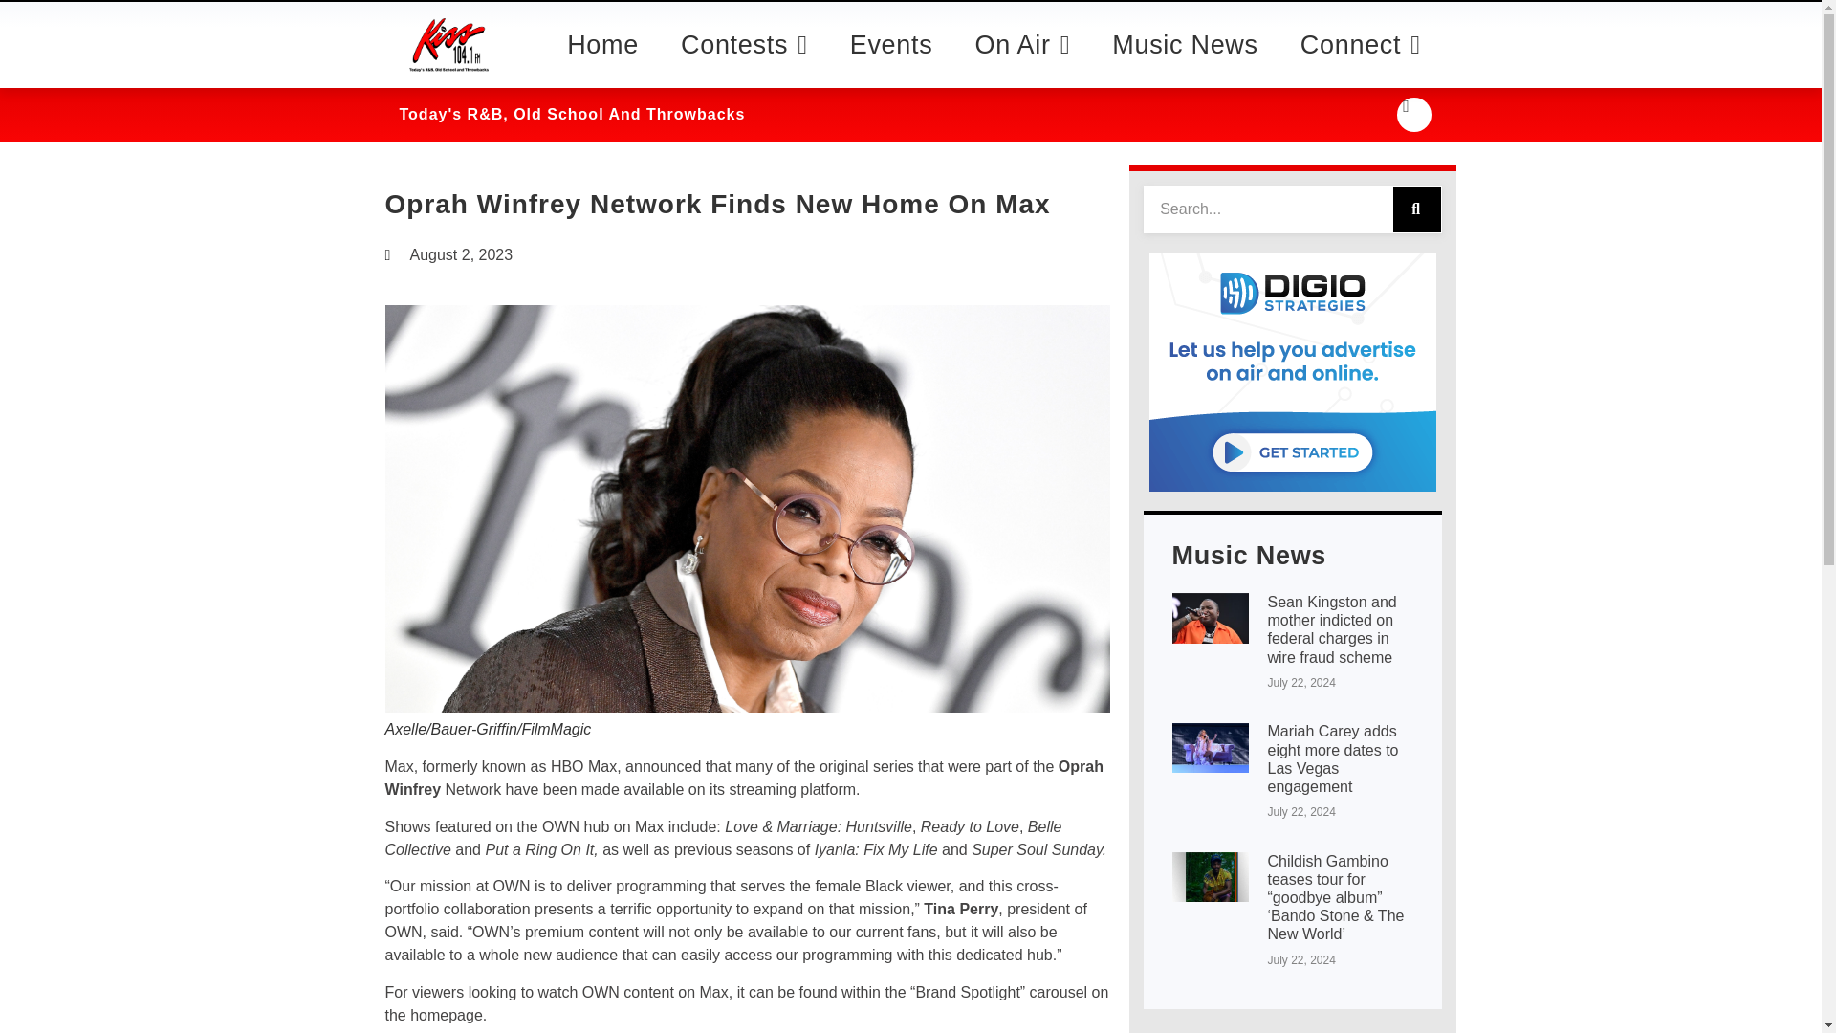 The width and height of the screenshot is (1836, 1033). What do you see at coordinates (602, 92) in the screenshot?
I see `Home` at bounding box center [602, 92].